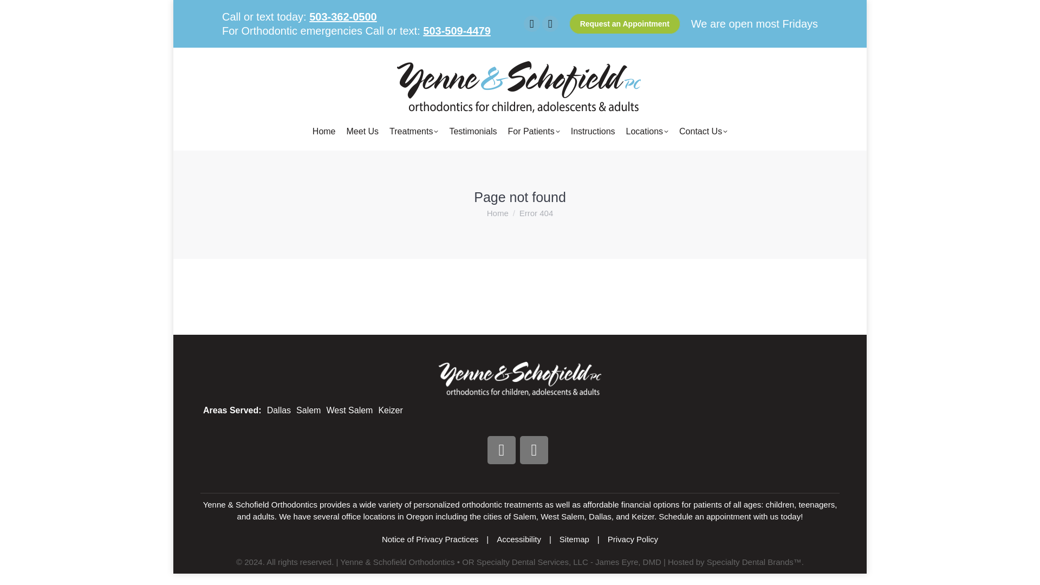 The height and width of the screenshot is (585, 1040). What do you see at coordinates (534, 450) in the screenshot?
I see `Instagram` at bounding box center [534, 450].